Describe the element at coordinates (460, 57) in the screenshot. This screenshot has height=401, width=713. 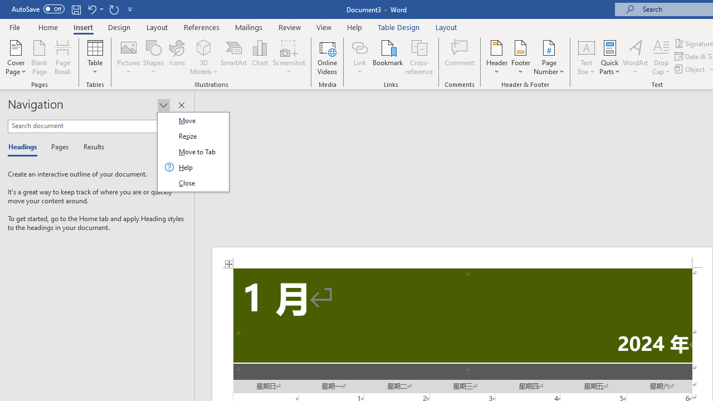
I see `Comment` at that location.